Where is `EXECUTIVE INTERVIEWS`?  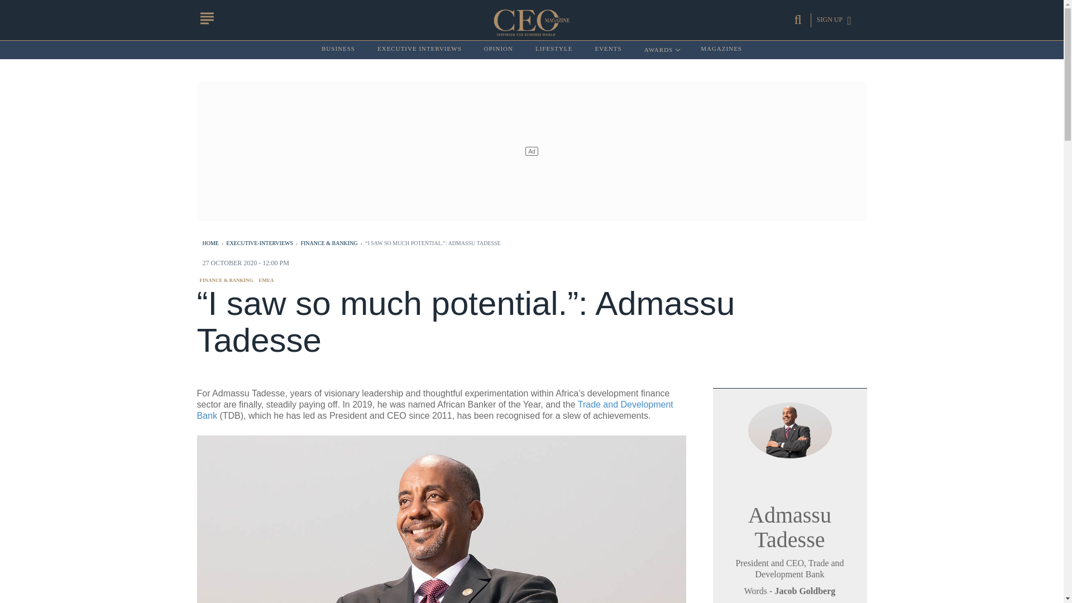 EXECUTIVE INTERVIEWS is located at coordinates (661, 50).